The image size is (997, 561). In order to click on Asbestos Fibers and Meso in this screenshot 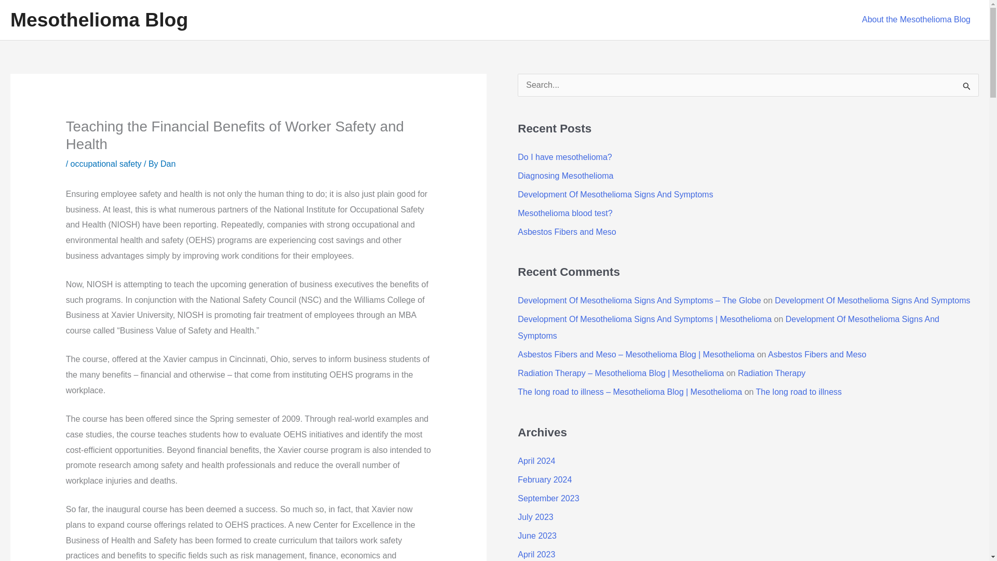, I will do `click(817, 354)`.